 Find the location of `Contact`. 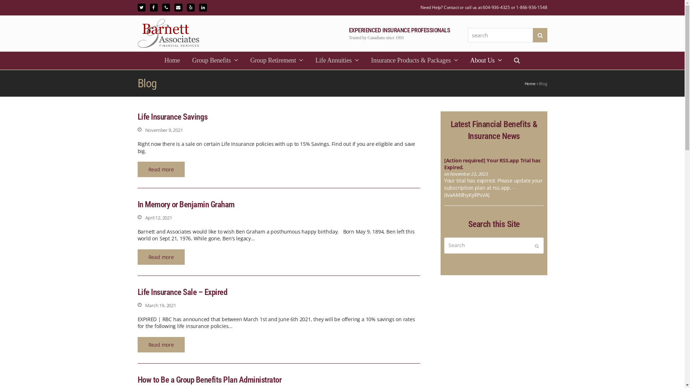

Contact is located at coordinates (451, 7).